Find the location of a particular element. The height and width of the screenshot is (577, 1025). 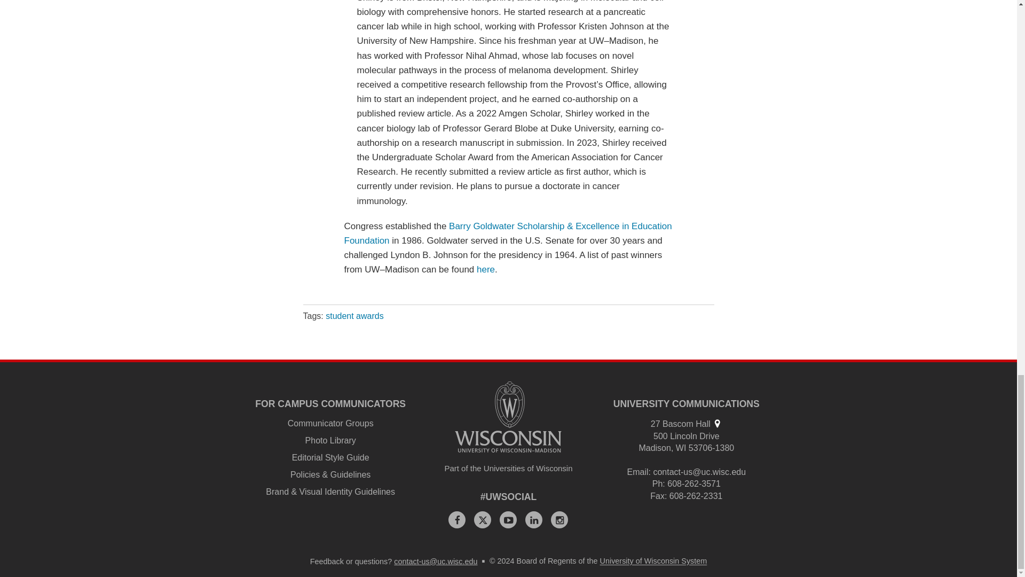

Linked In is located at coordinates (533, 519).